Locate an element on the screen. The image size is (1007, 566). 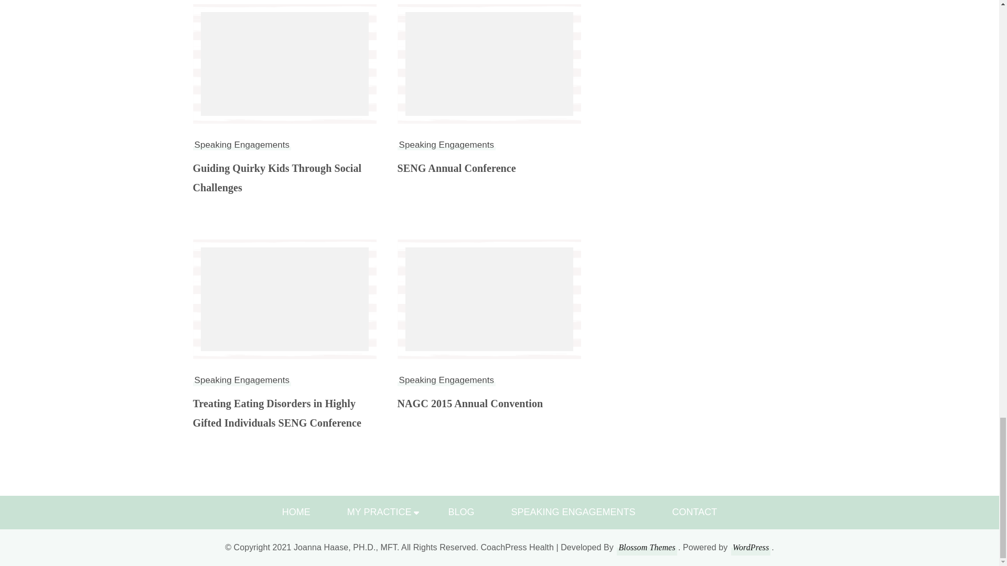
Speaking Engagements is located at coordinates (242, 145).